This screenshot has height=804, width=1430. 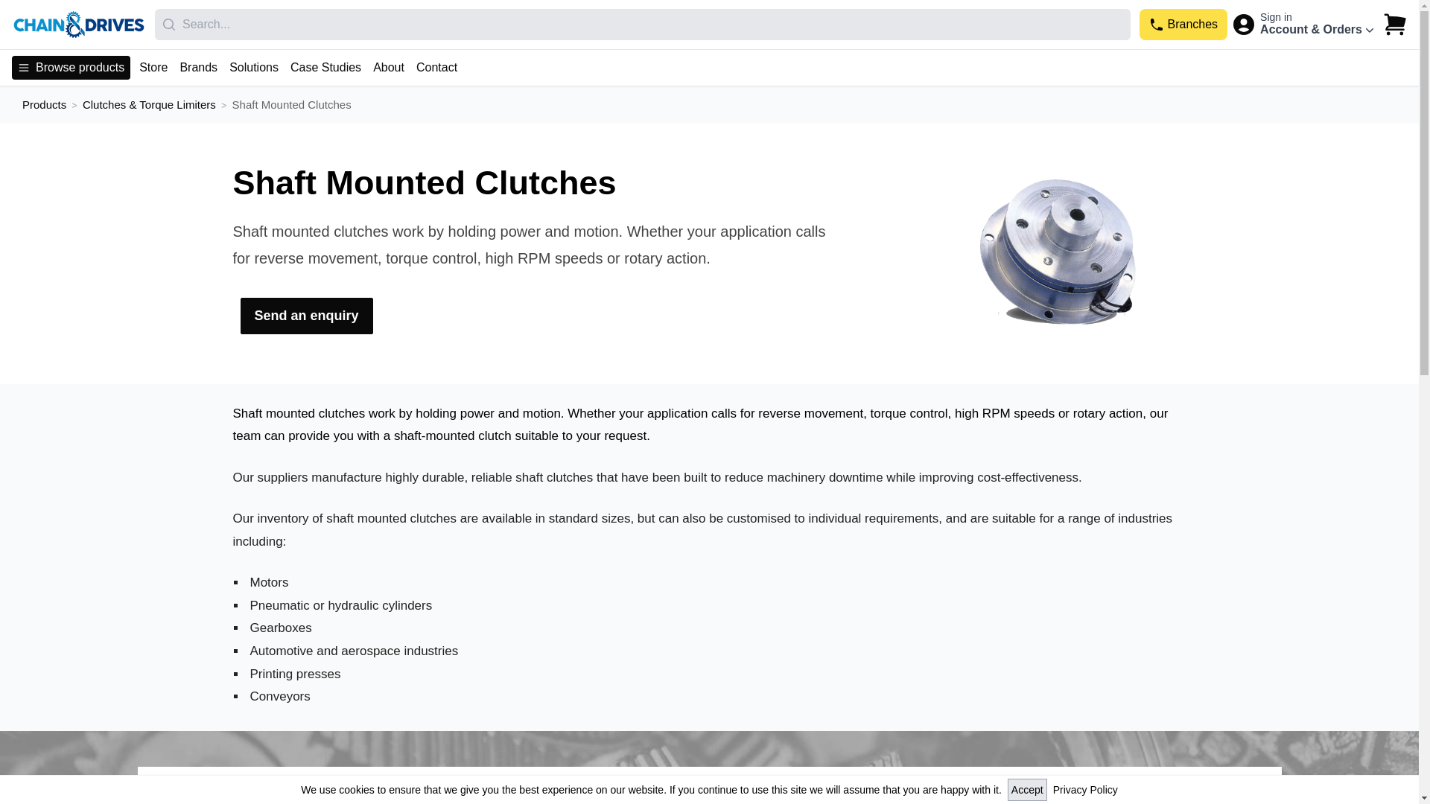 I want to click on Contact, so click(x=436, y=67).